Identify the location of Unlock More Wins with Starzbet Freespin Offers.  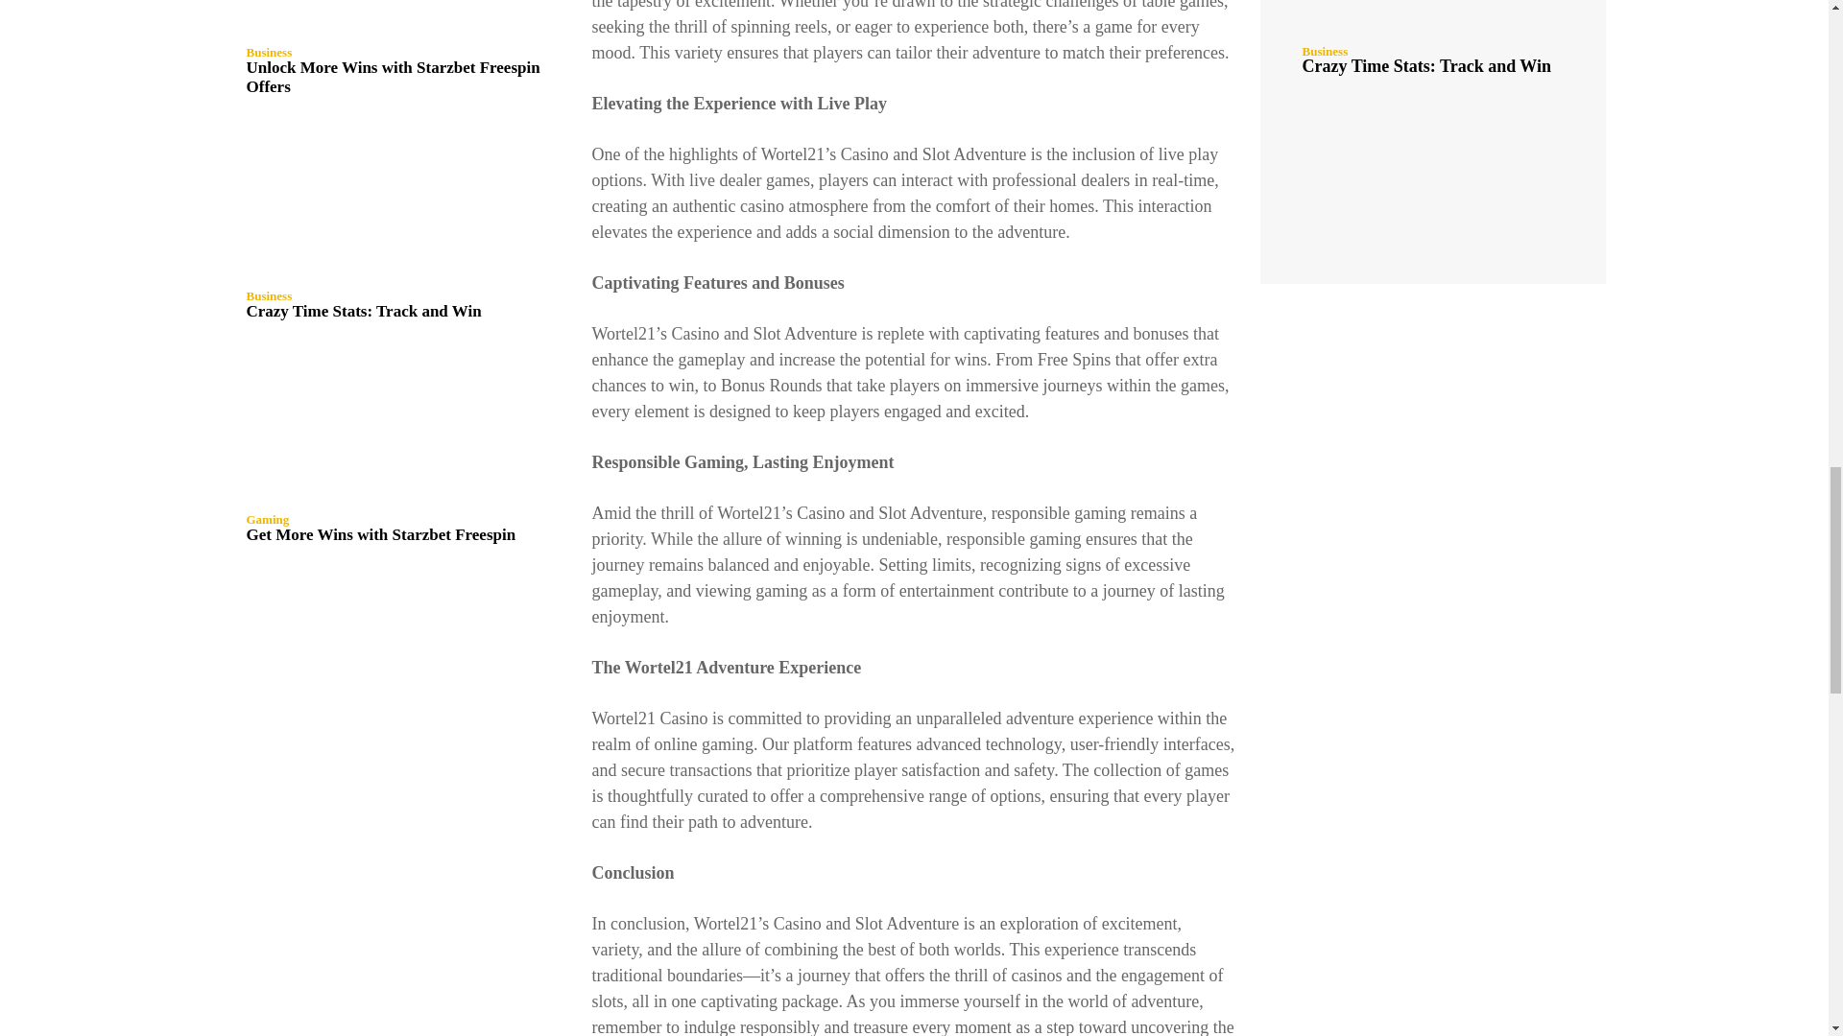
(395, 16).